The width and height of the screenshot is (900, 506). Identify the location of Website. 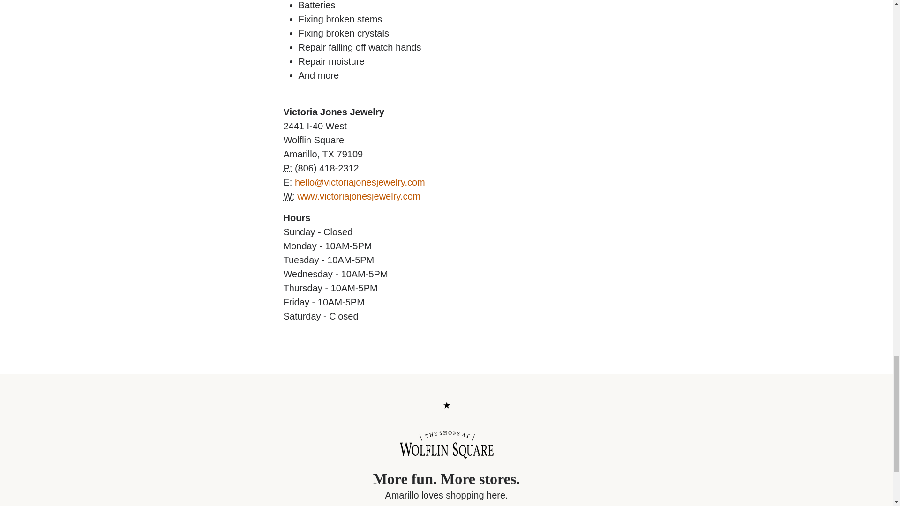
(289, 196).